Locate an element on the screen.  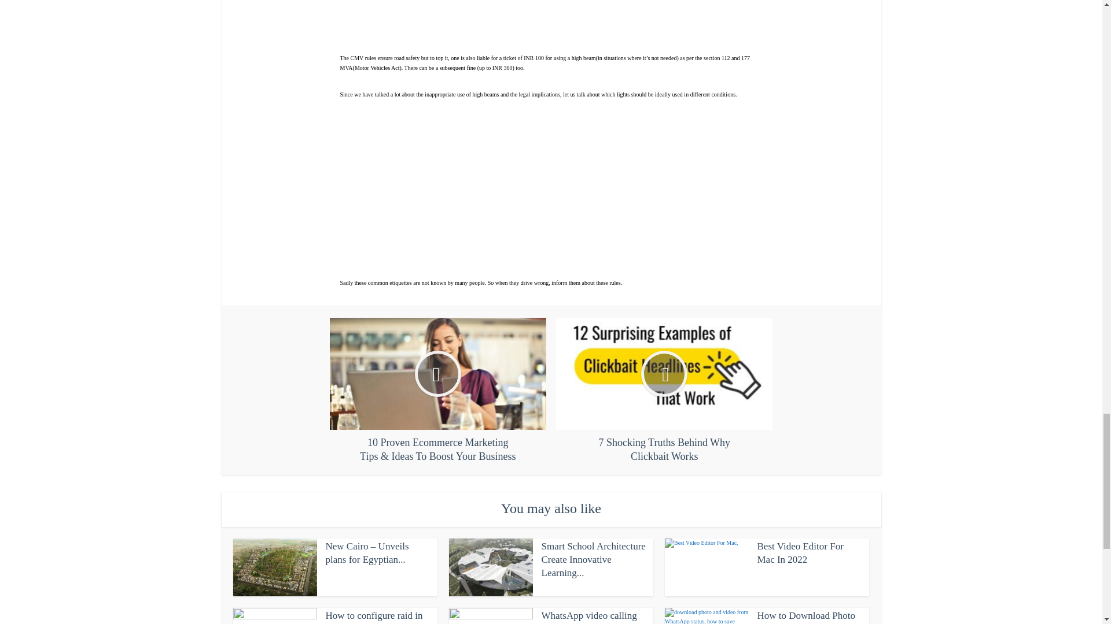
How to configure raid in HP workstation Easy Way is located at coordinates (376, 617).